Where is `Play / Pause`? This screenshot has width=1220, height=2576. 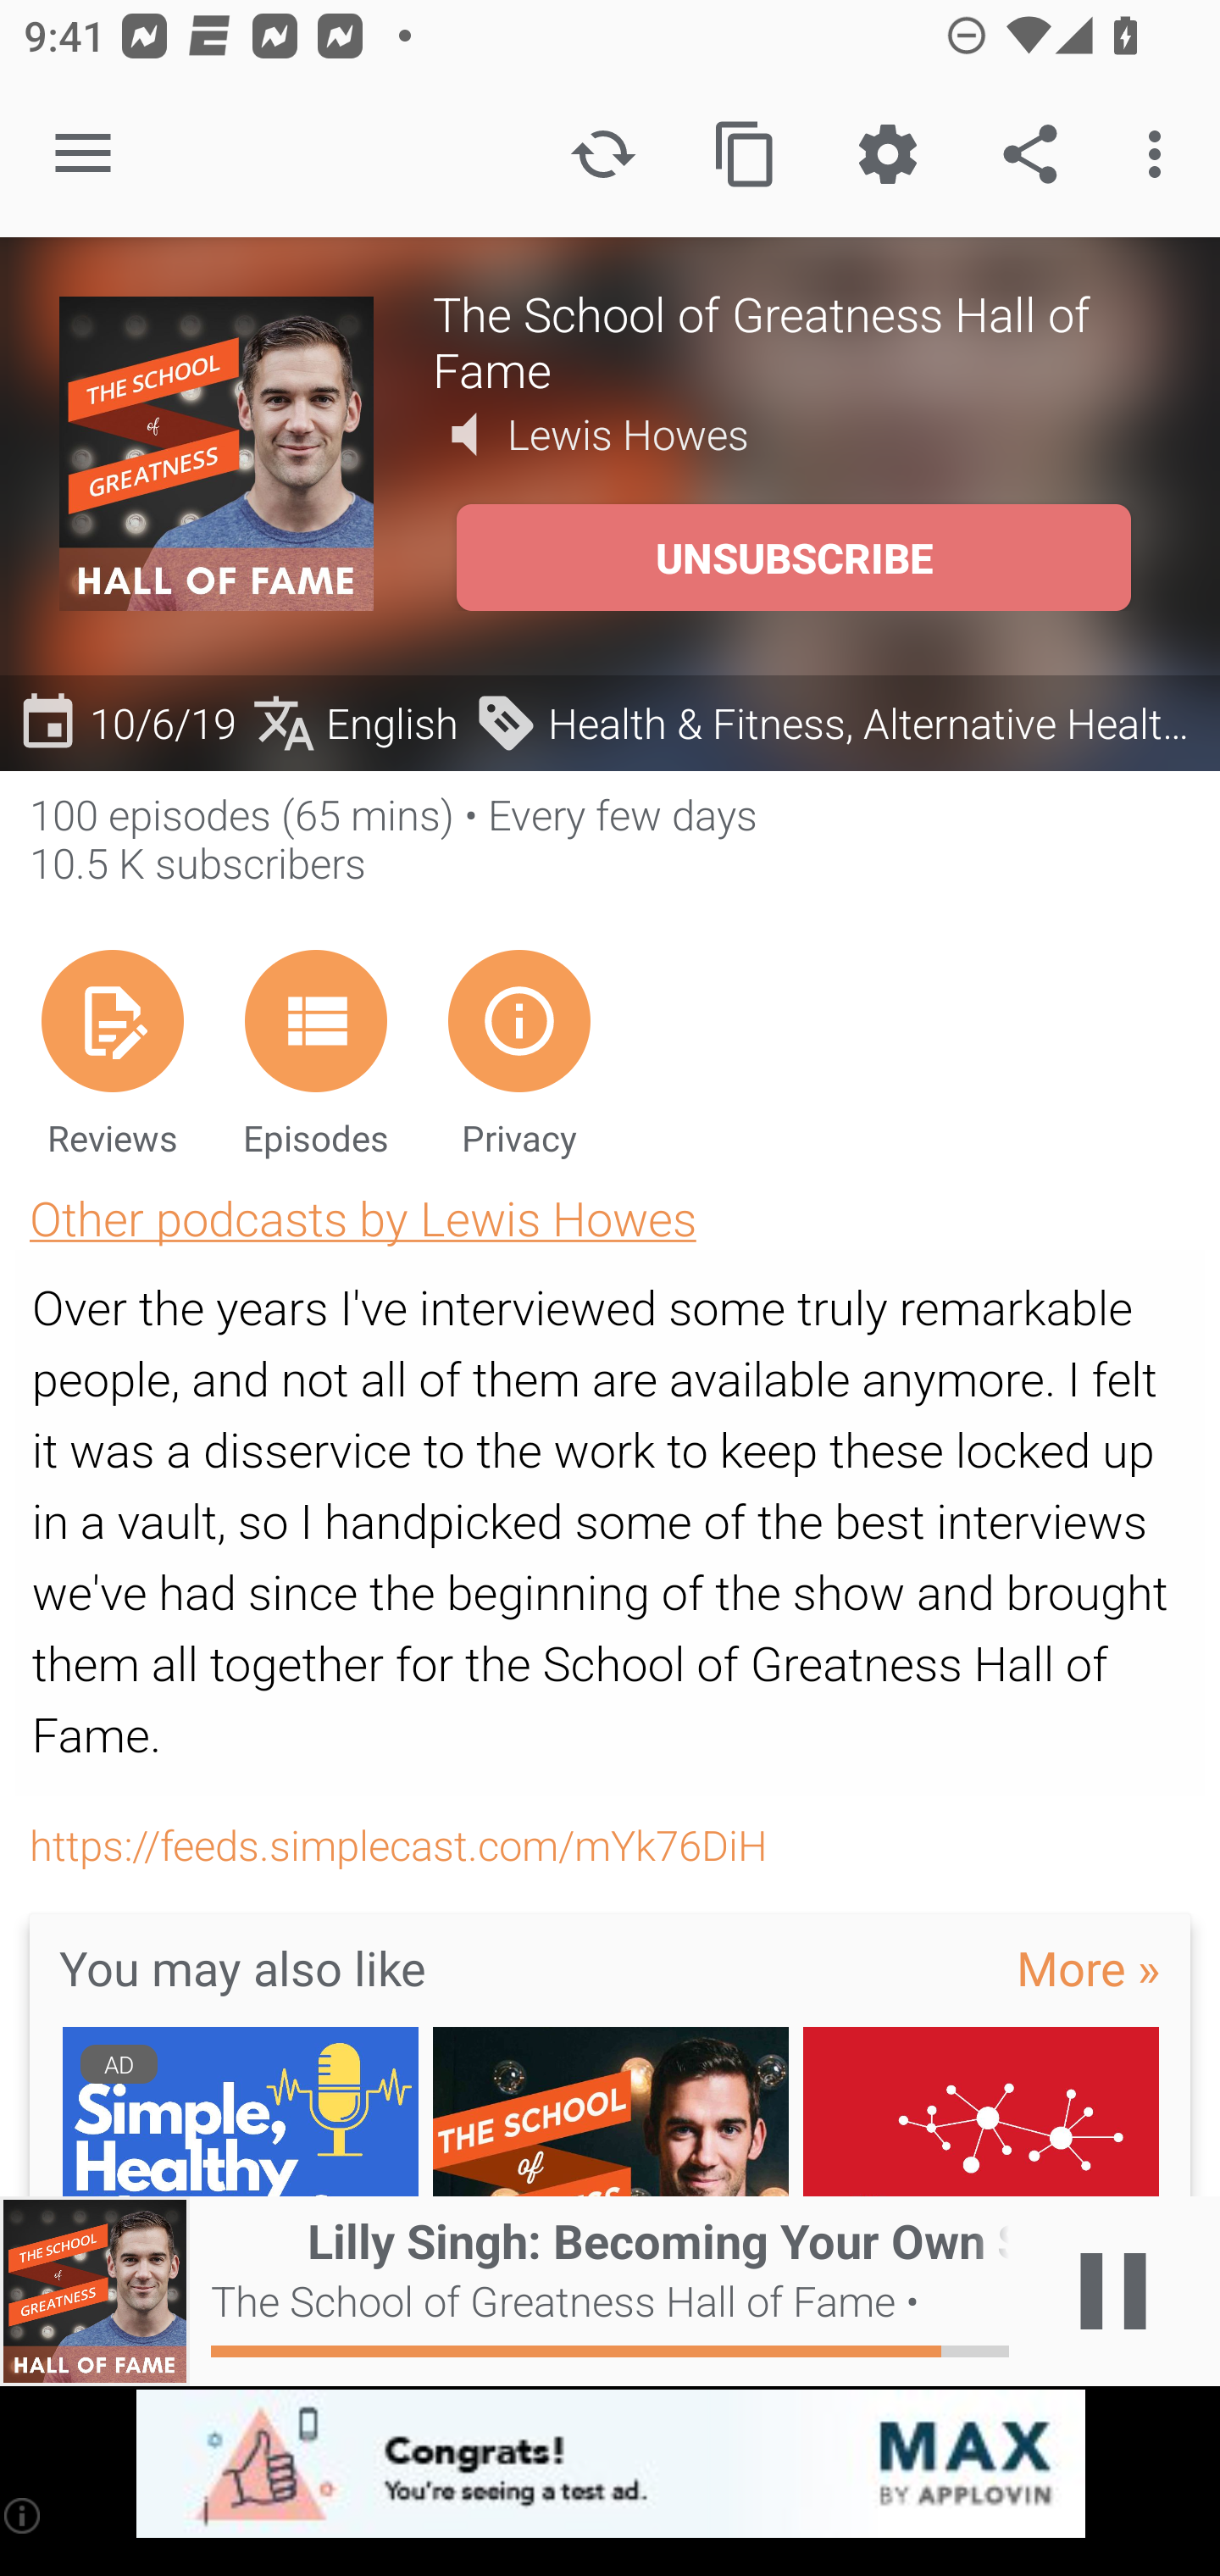 Play / Pause is located at coordinates (1113, 2291).